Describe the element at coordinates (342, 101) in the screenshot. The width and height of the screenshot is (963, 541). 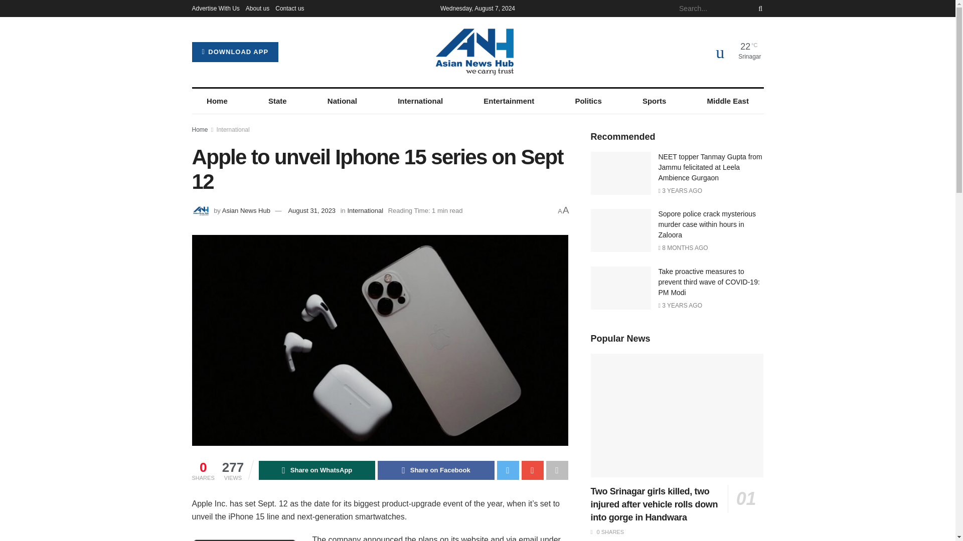
I see `National` at that location.